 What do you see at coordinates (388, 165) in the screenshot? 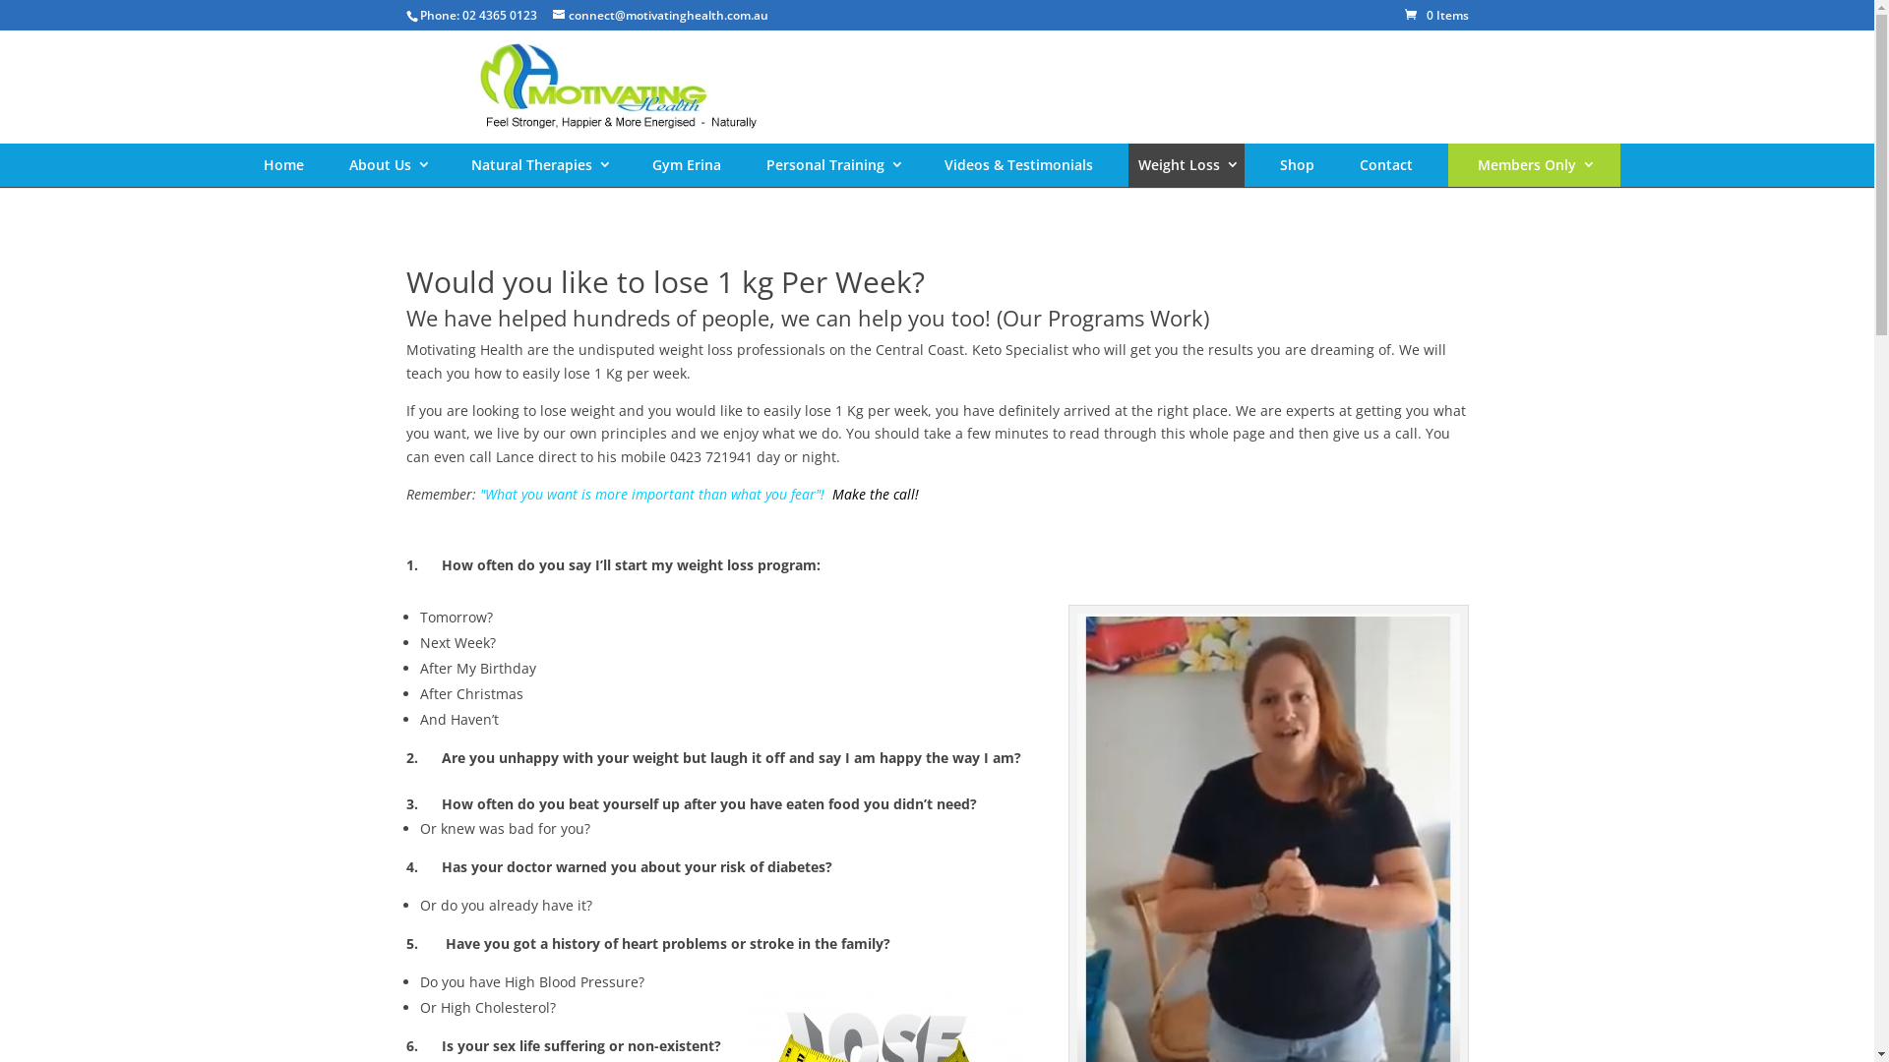
I see `About Us` at bounding box center [388, 165].